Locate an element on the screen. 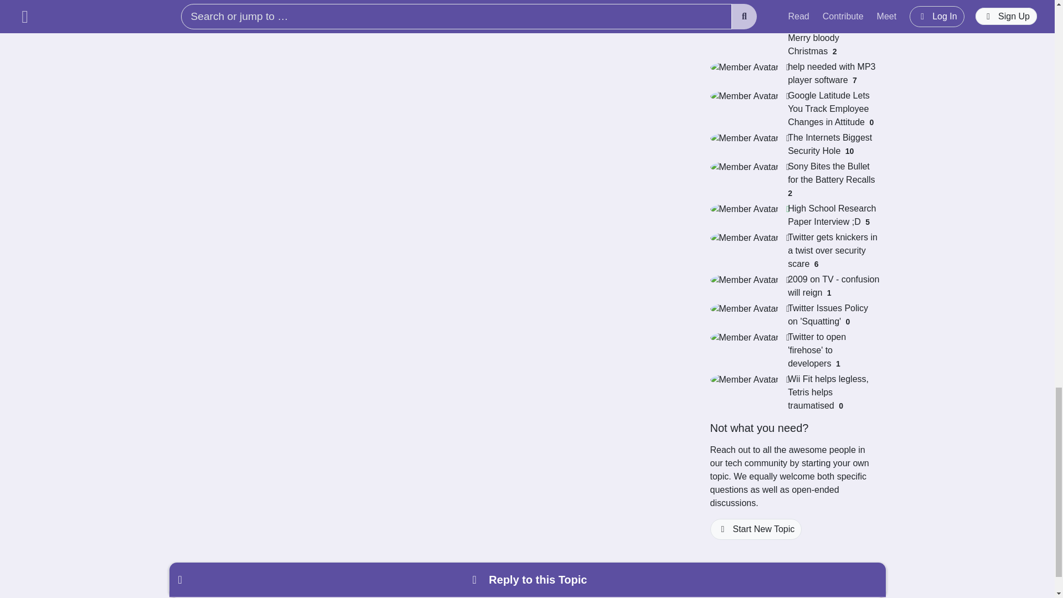  help needed with MP3 player software 7 is located at coordinates (794, 73).